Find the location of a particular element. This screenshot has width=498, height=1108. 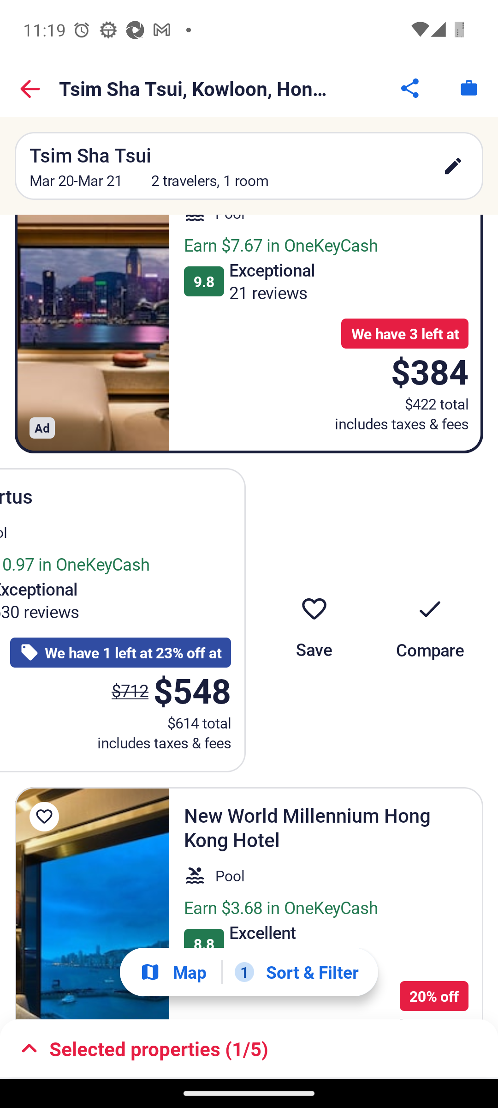

Save is located at coordinates (314, 620).